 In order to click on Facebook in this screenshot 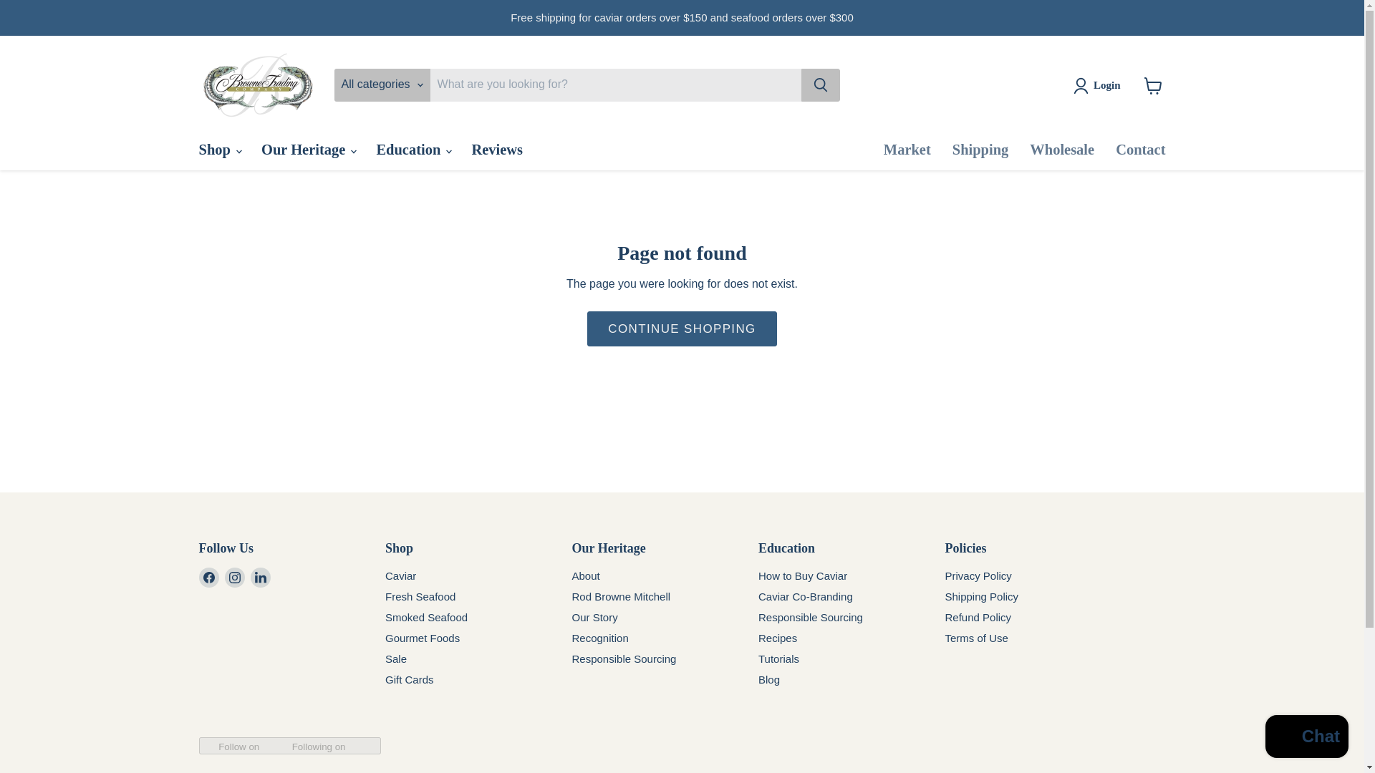, I will do `click(209, 577)`.